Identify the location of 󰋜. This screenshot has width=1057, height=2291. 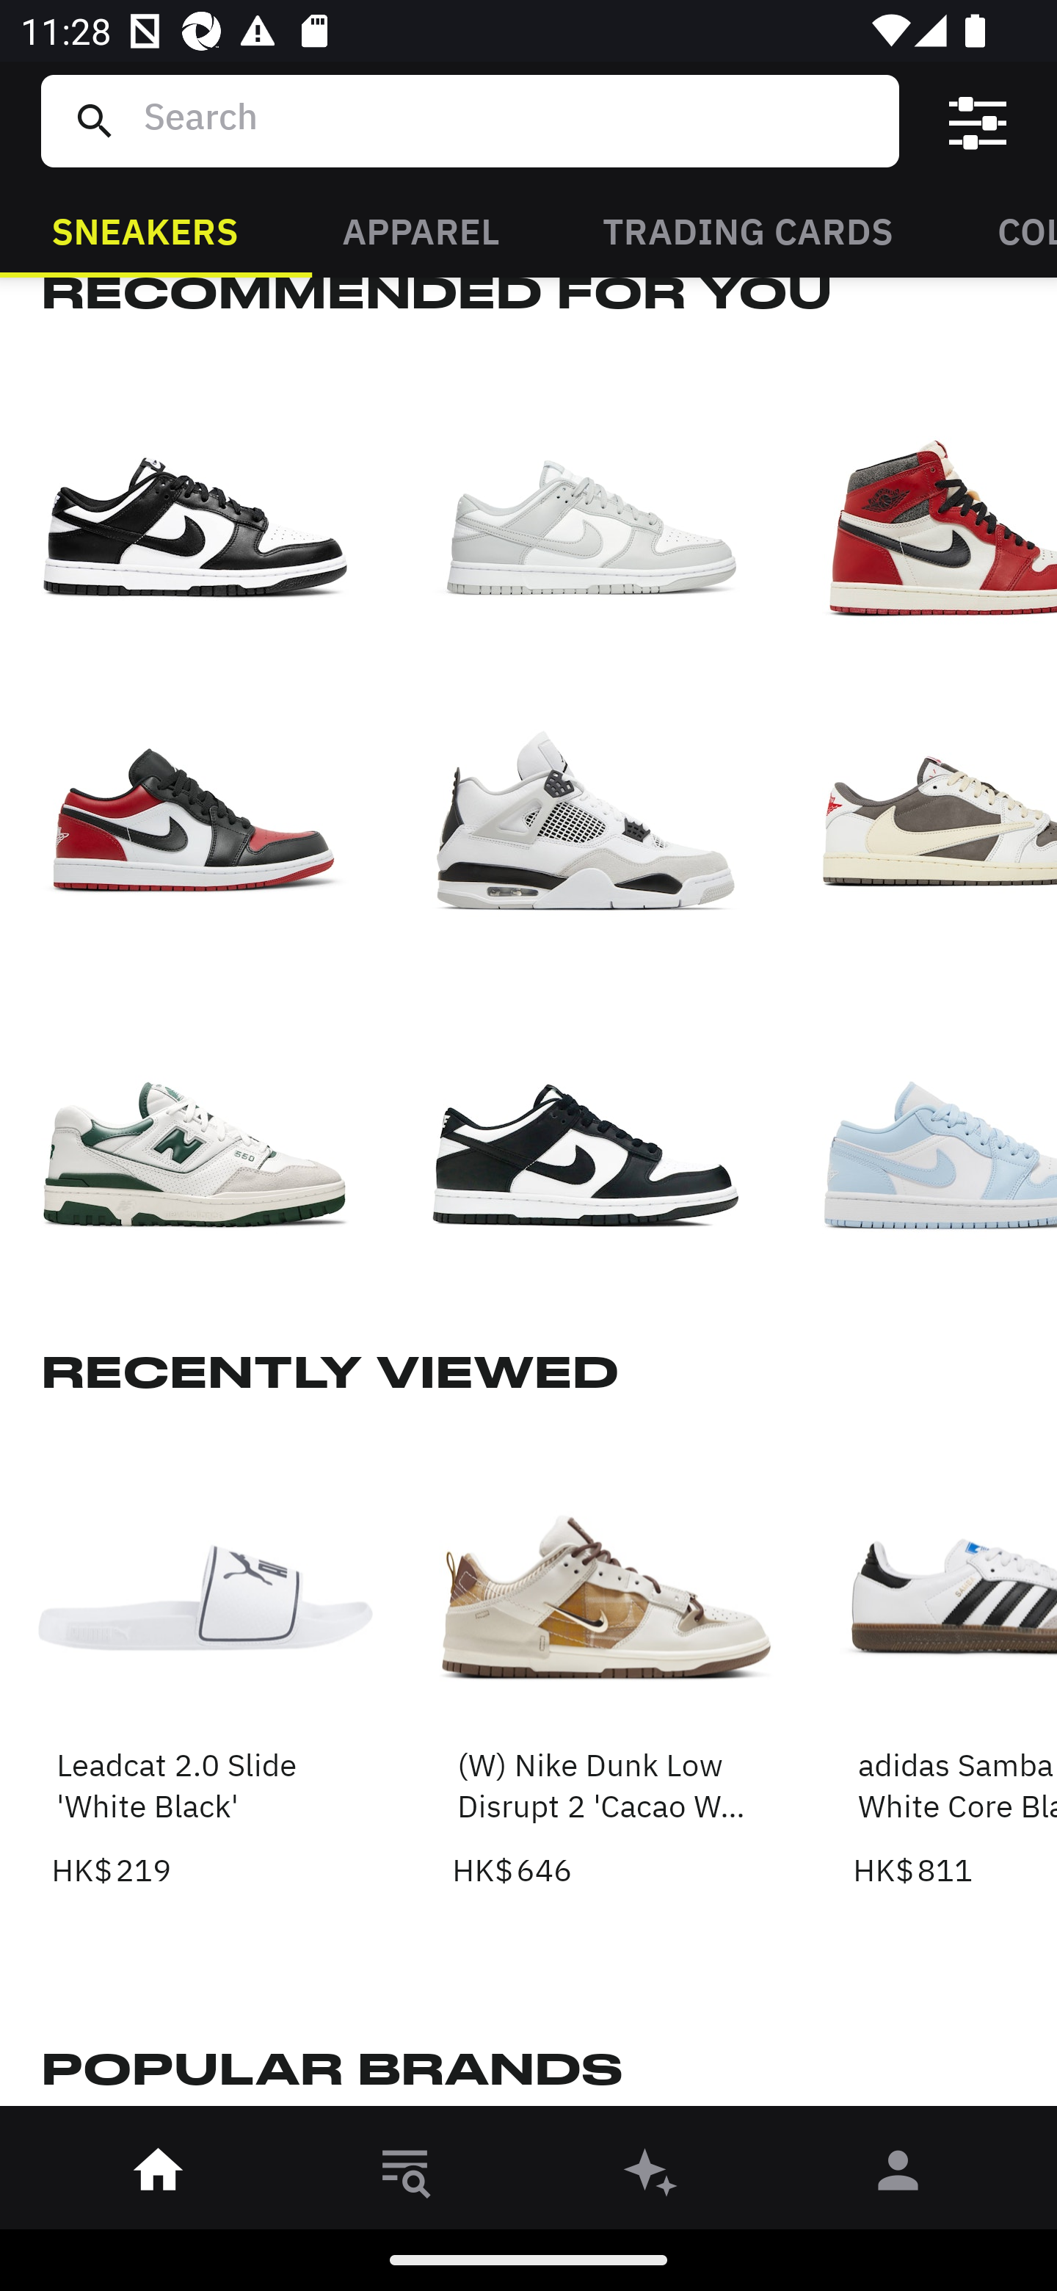
(159, 2175).